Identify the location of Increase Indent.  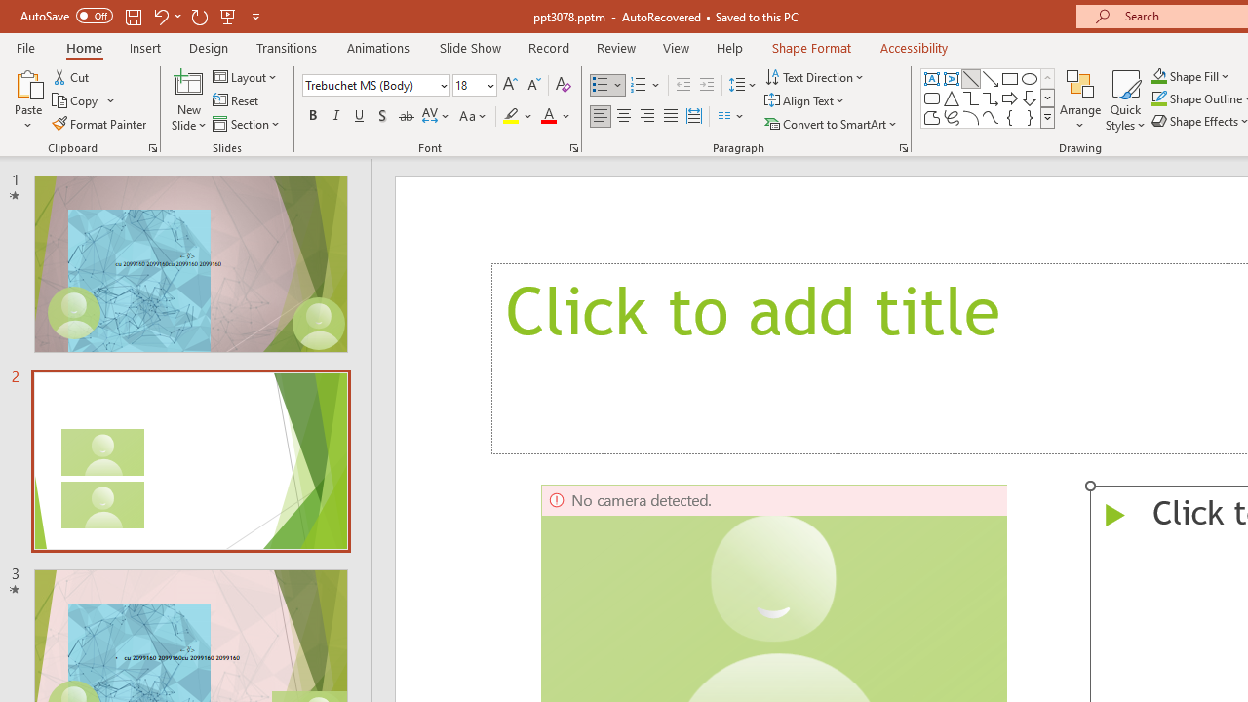
(707, 86).